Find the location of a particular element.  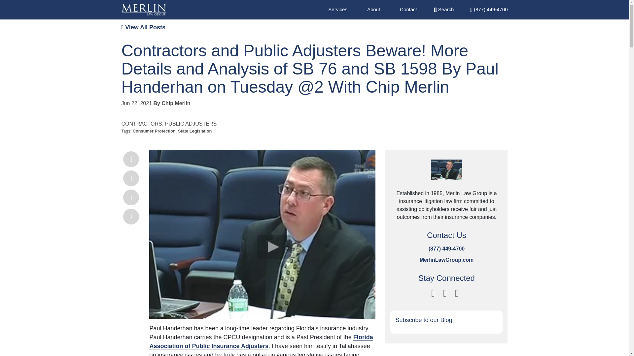

Property Insurance Coverage Law Blog is located at coordinates (144, 10).